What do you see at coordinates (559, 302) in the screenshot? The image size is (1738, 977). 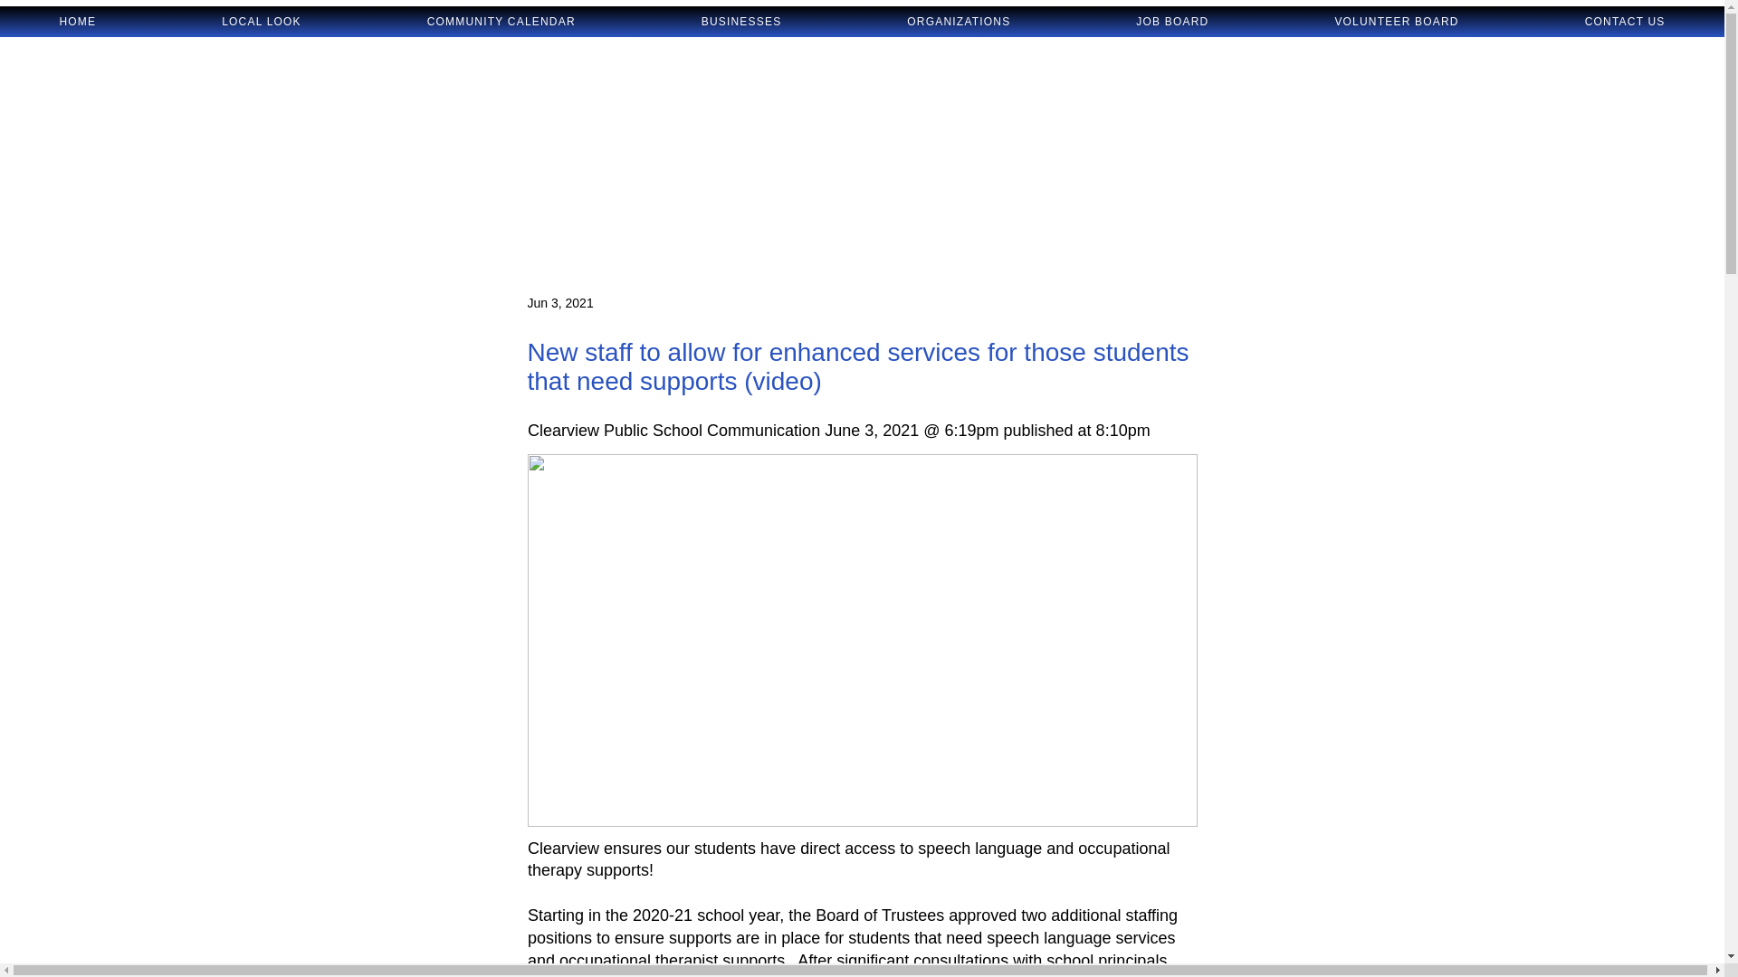 I see `Jun 3, 2021` at bounding box center [559, 302].